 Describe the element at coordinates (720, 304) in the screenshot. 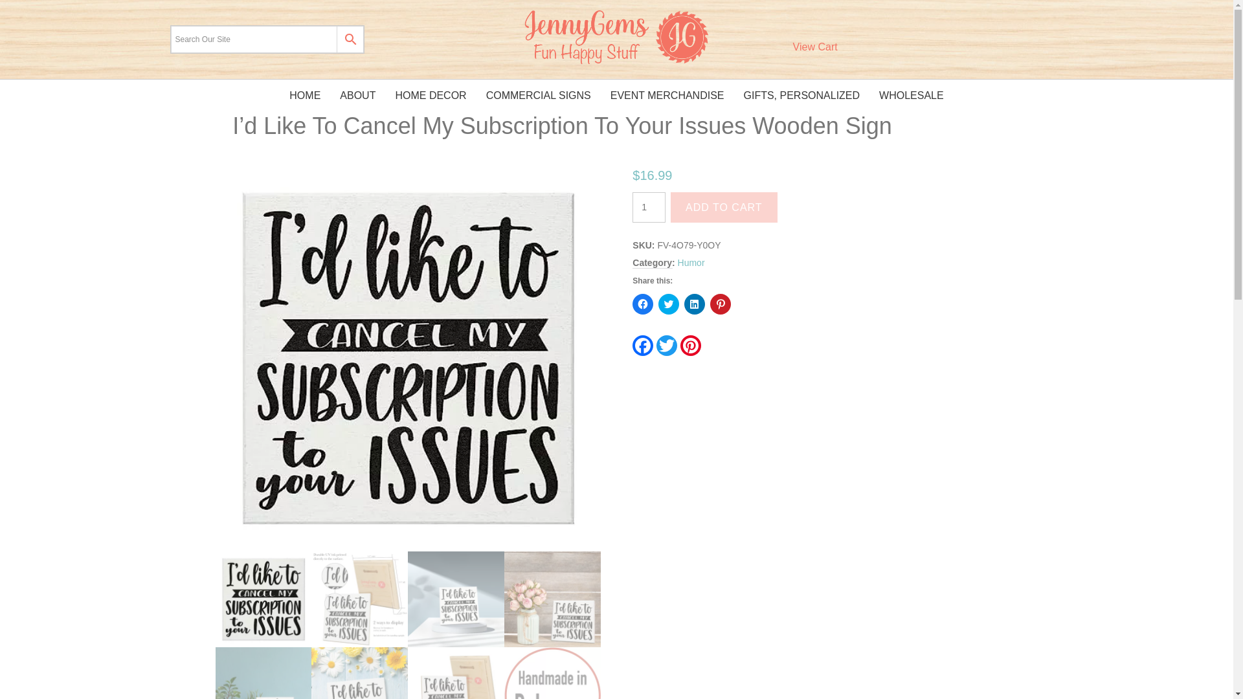

I see `Click to share on Pinterest` at that location.